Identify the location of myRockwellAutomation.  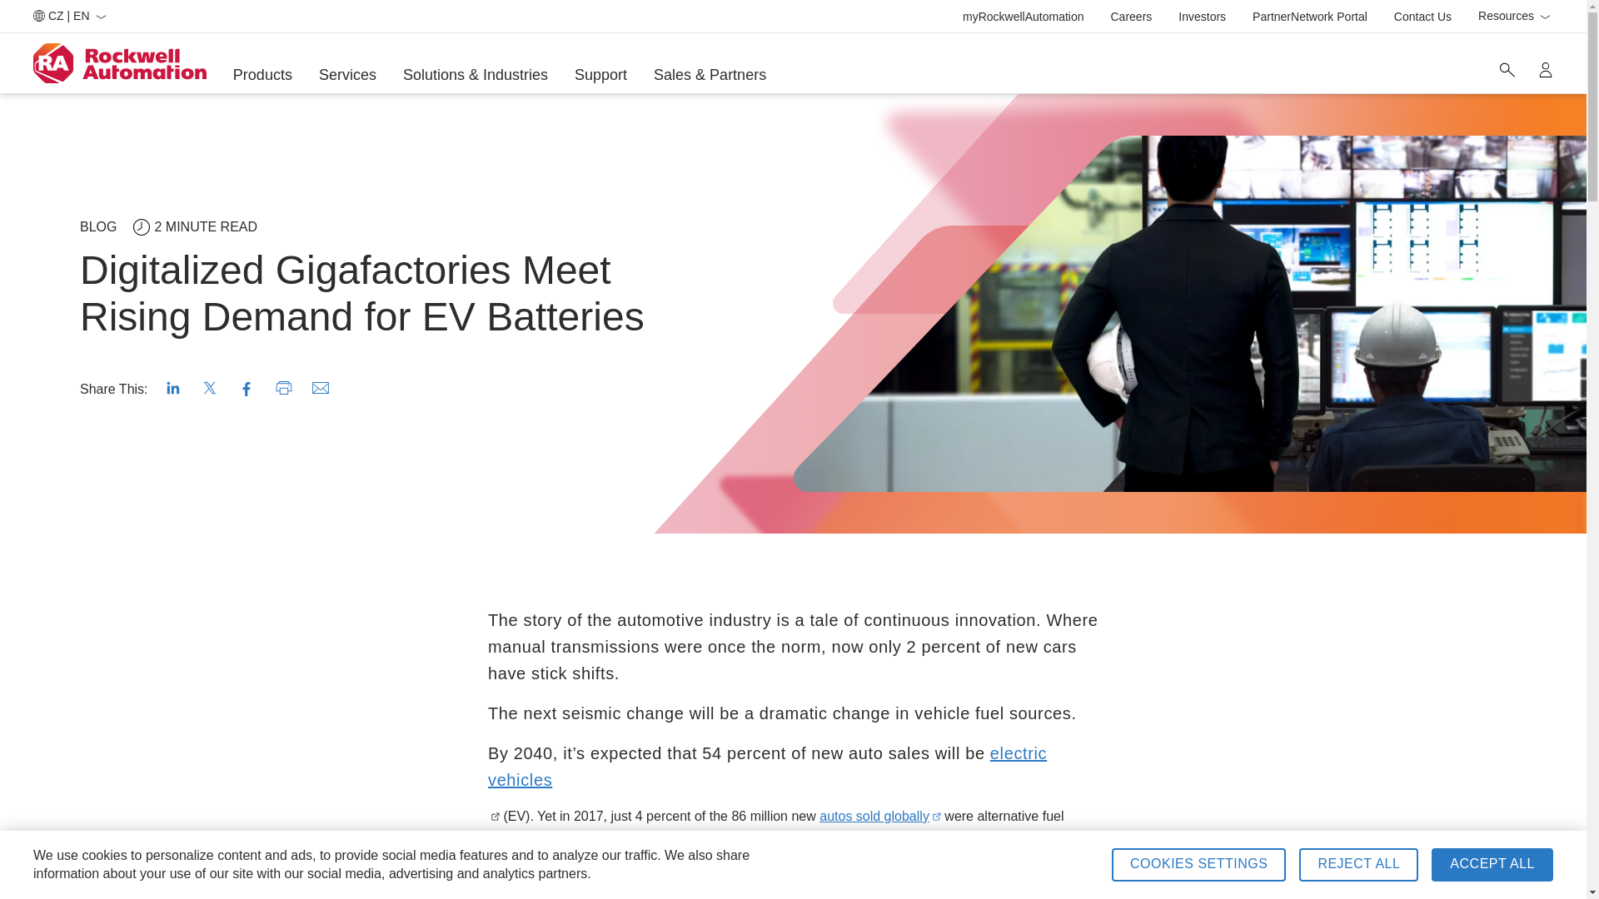
(1422, 17).